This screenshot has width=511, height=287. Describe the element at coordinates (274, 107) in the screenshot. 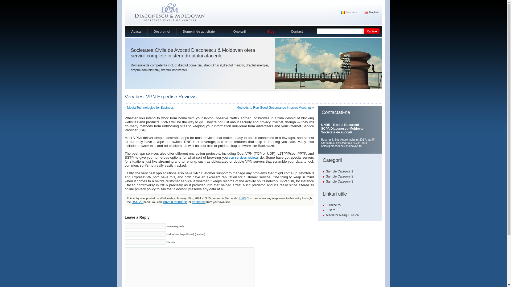

I see `Methods to Run Good Governance Internet Meetings` at that location.